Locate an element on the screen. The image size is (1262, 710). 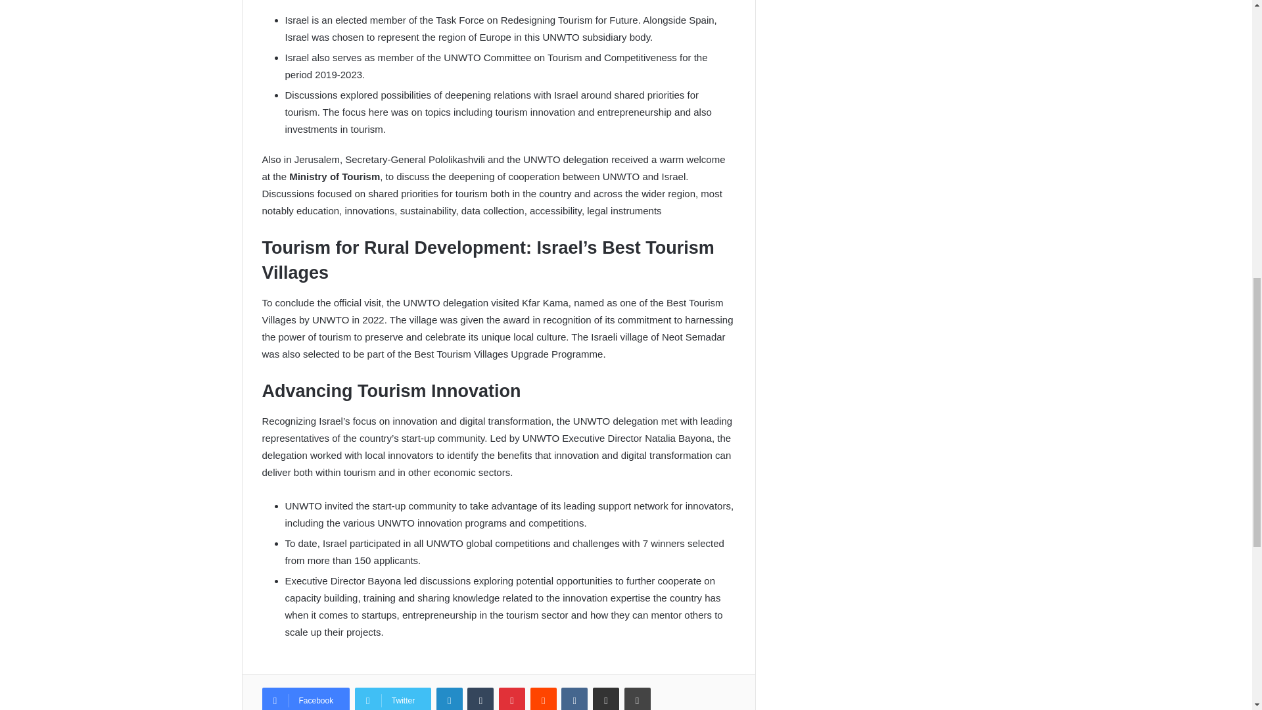
LinkedIn is located at coordinates (450, 699).